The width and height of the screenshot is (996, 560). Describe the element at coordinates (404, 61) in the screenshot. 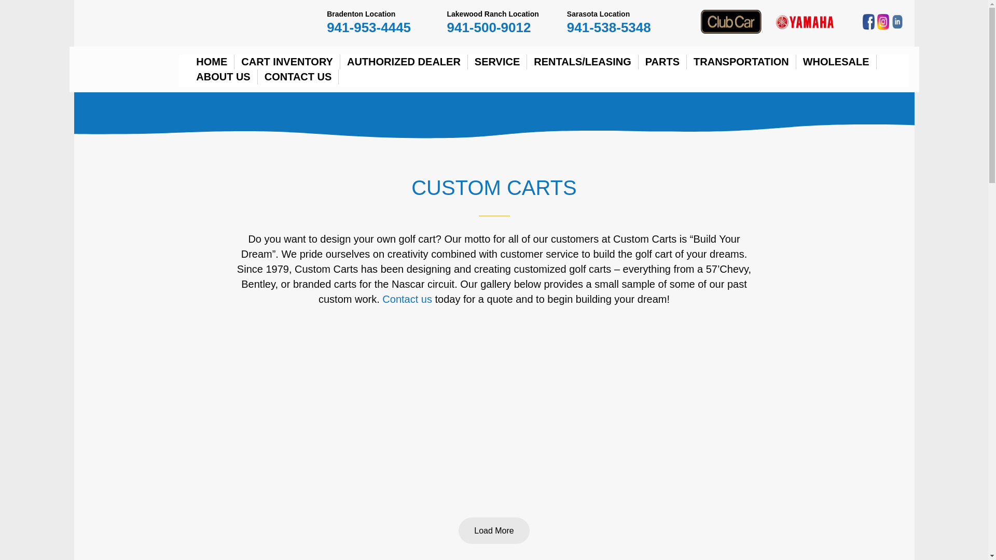

I see `AUTHORIZED DEALER` at that location.